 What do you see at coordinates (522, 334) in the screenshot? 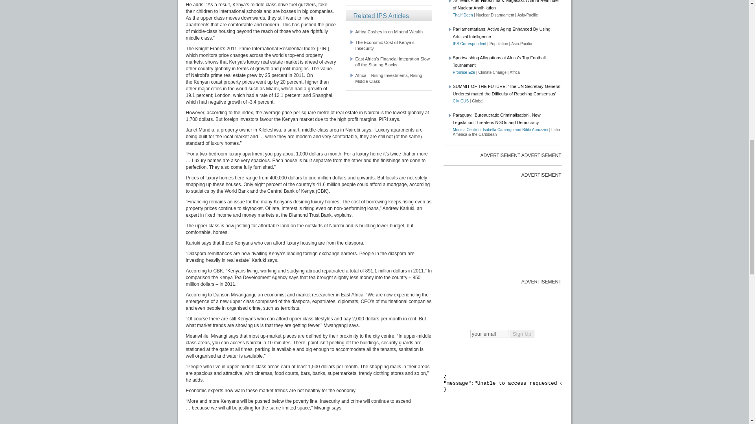
I see `Sign Up` at bounding box center [522, 334].